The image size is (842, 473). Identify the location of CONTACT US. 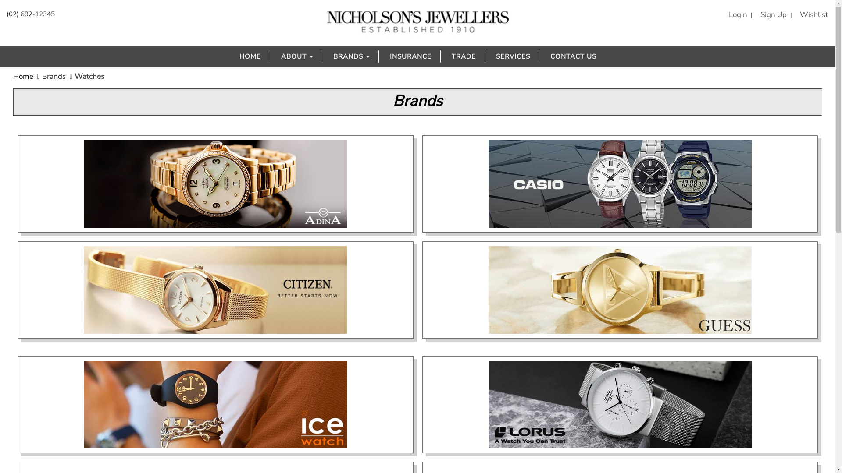
(573, 56).